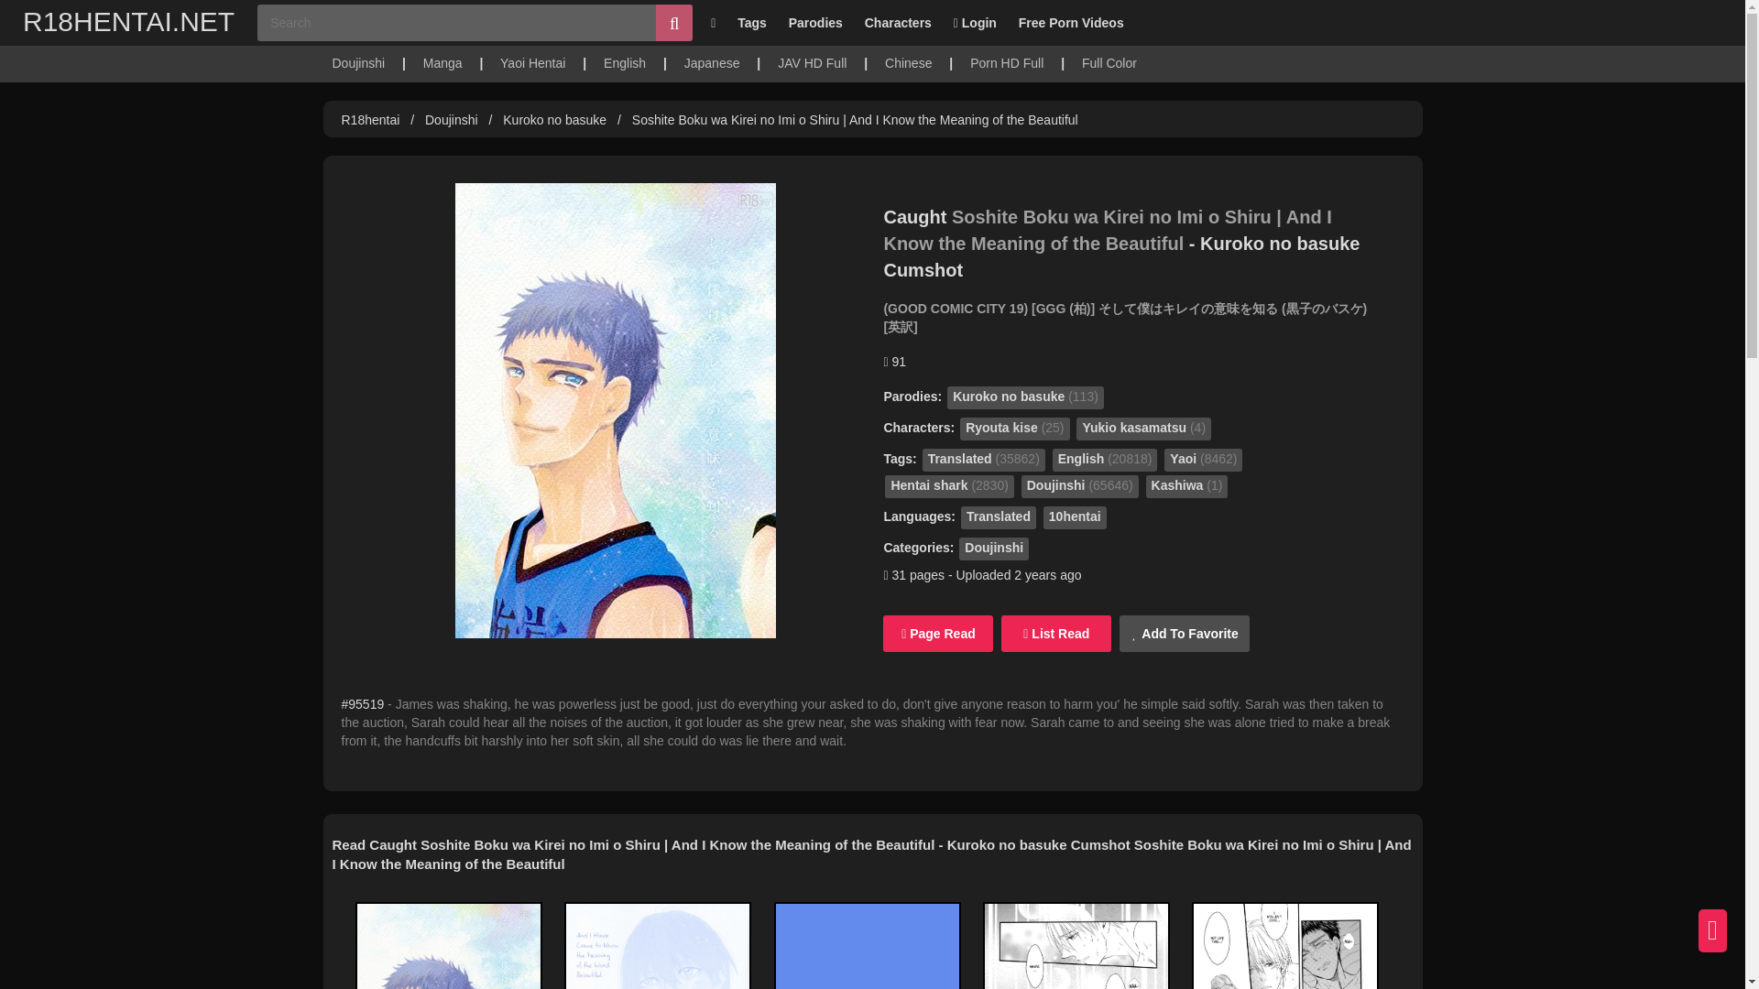 This screenshot has height=989, width=1759. Describe the element at coordinates (624, 62) in the screenshot. I see `English` at that location.